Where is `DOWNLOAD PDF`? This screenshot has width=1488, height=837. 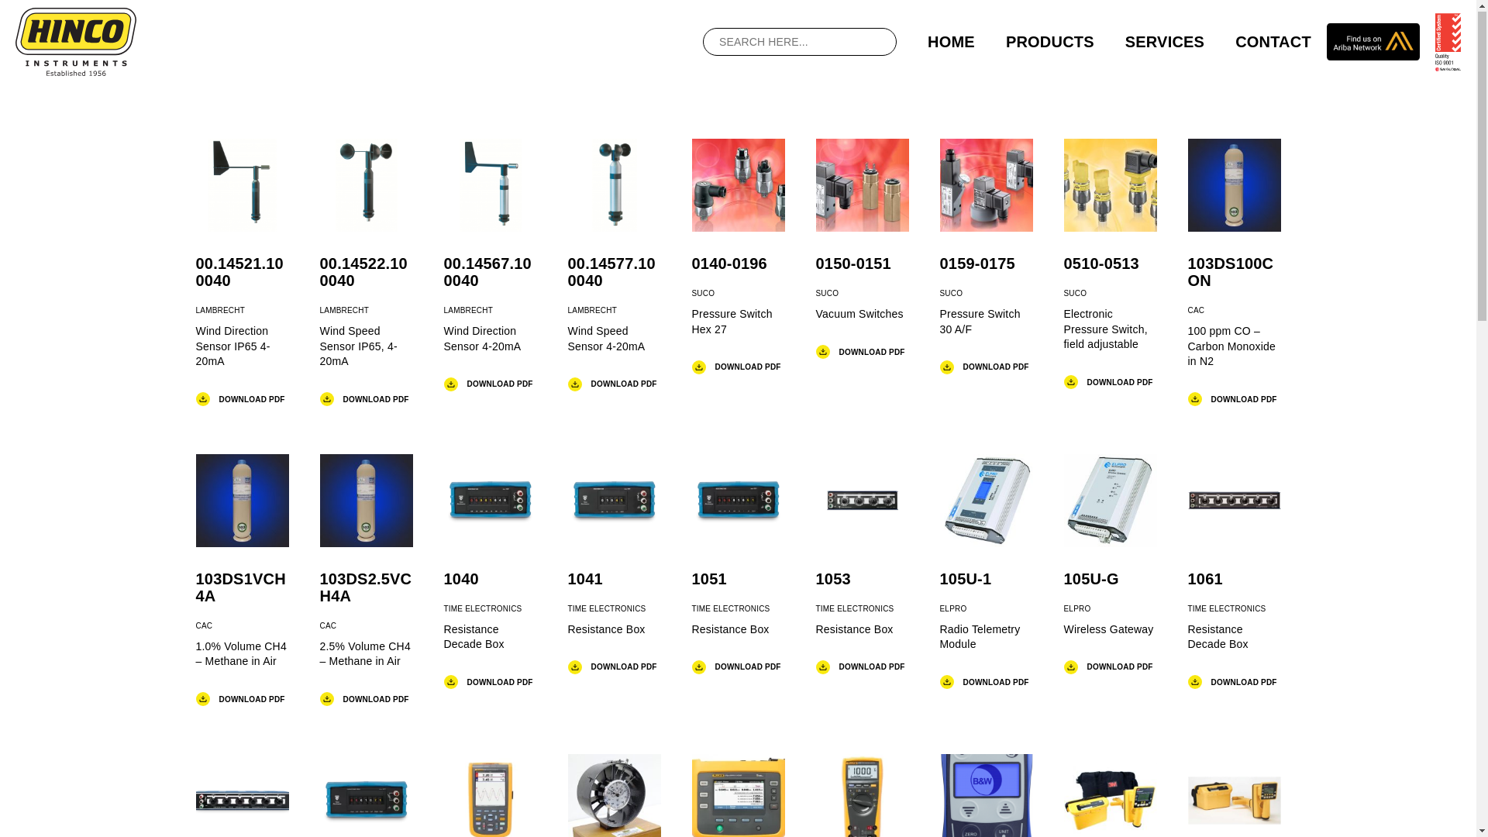 DOWNLOAD PDF is located at coordinates (984, 367).